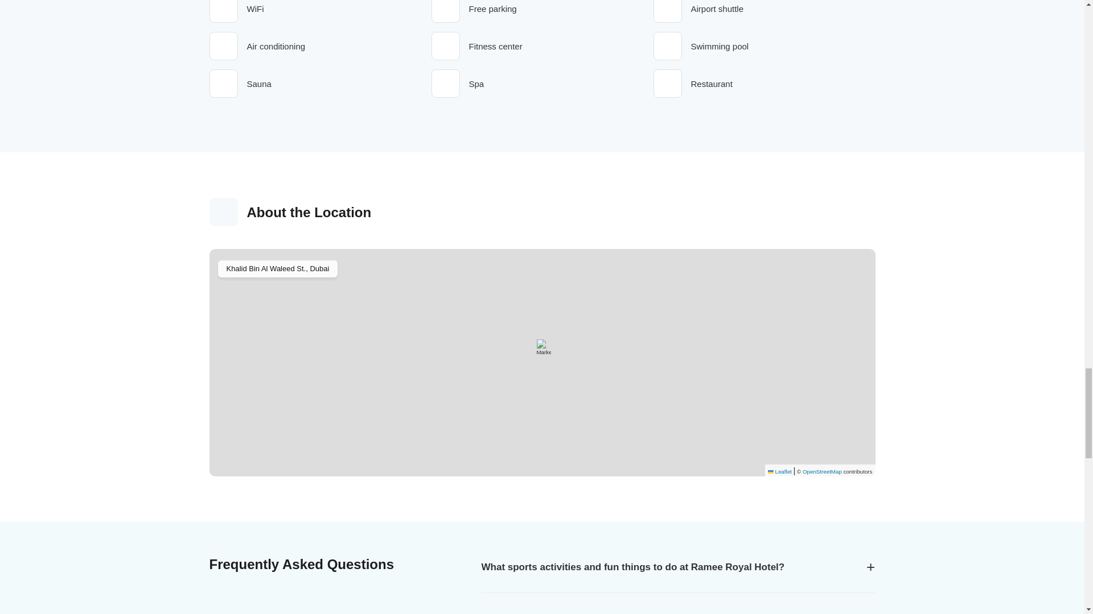 This screenshot has width=1093, height=614. Describe the element at coordinates (780, 471) in the screenshot. I see `A JavaScript library for interactive maps` at that location.